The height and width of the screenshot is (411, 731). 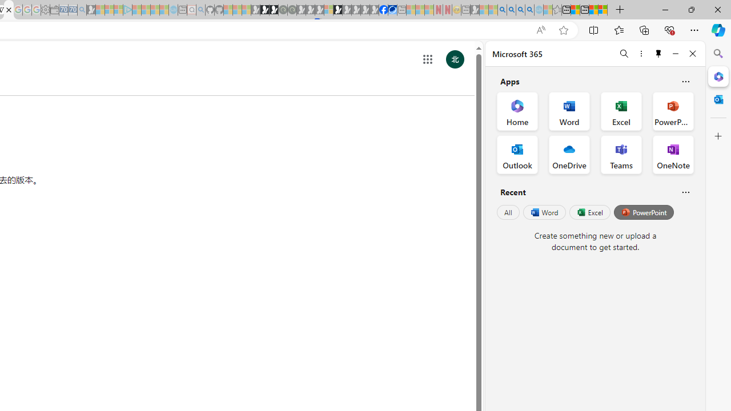 What do you see at coordinates (264, 10) in the screenshot?
I see `Play Zoo Boom in your browser | Games from Microsoft Start` at bounding box center [264, 10].